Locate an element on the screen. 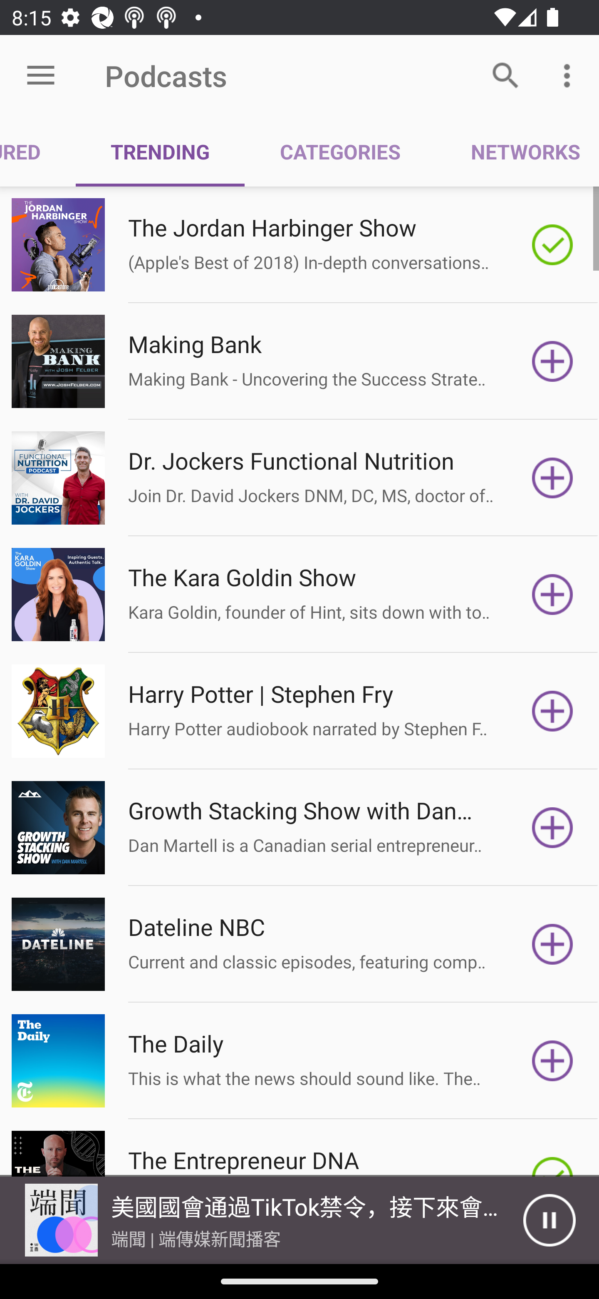  Subscribe is located at coordinates (552, 1061).